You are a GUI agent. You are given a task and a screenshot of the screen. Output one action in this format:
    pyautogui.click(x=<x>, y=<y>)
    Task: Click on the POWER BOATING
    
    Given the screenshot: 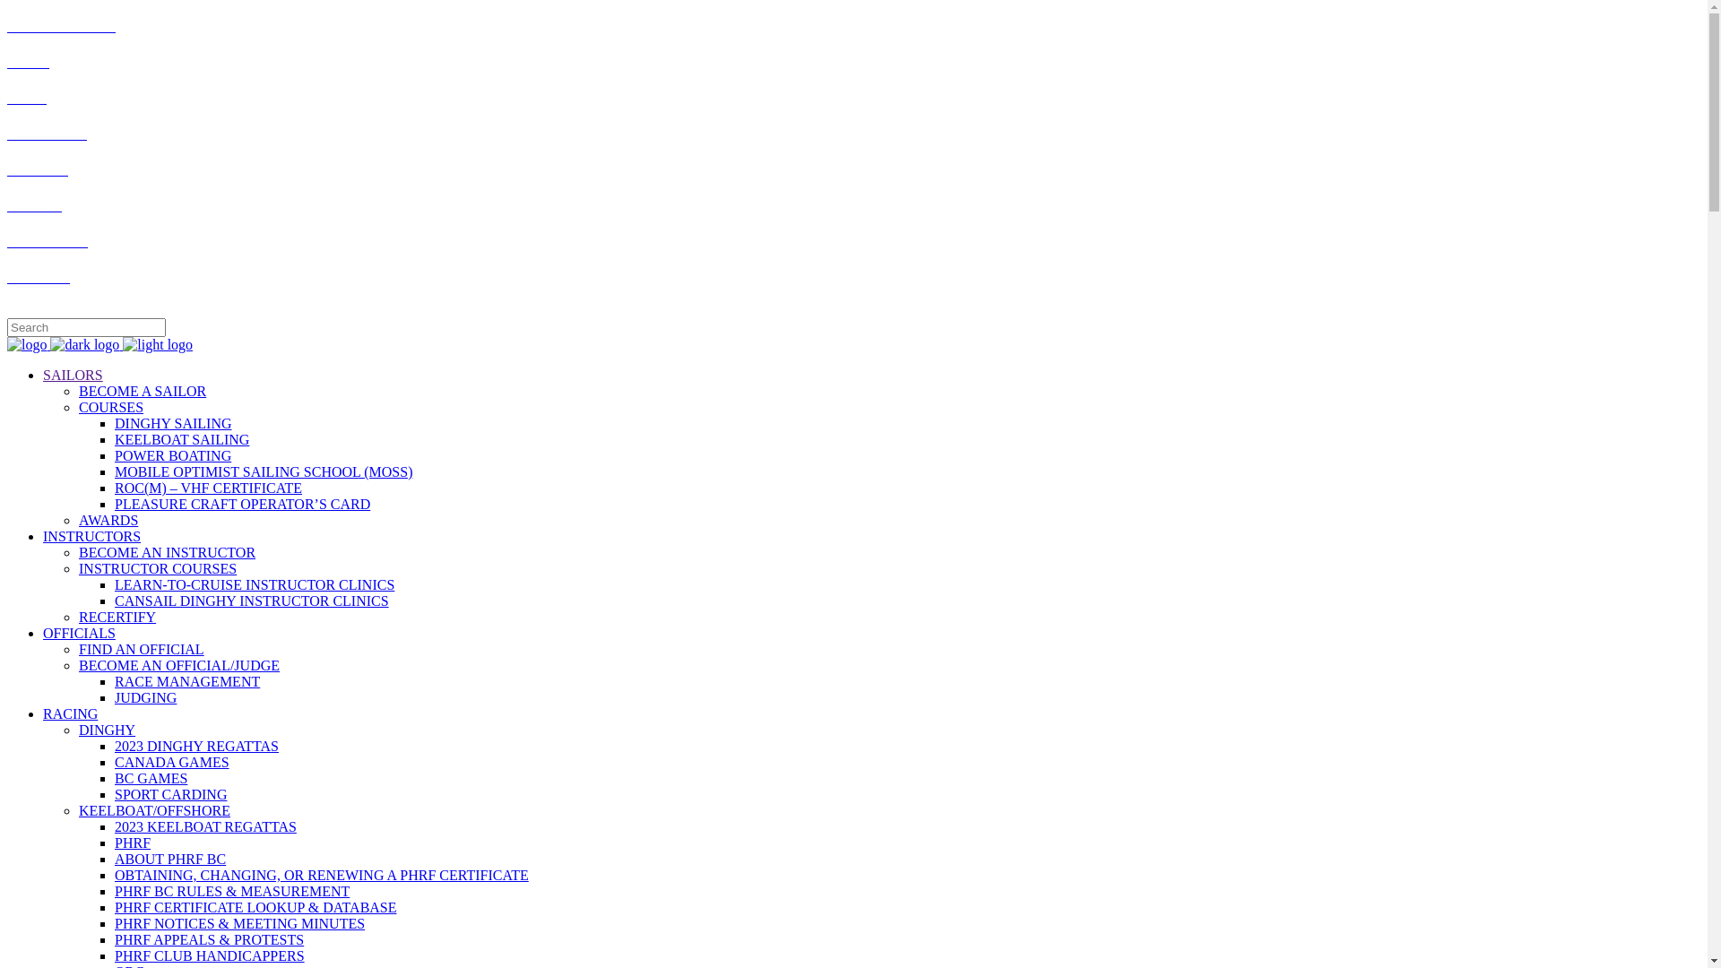 What is the action you would take?
    pyautogui.click(x=173, y=455)
    